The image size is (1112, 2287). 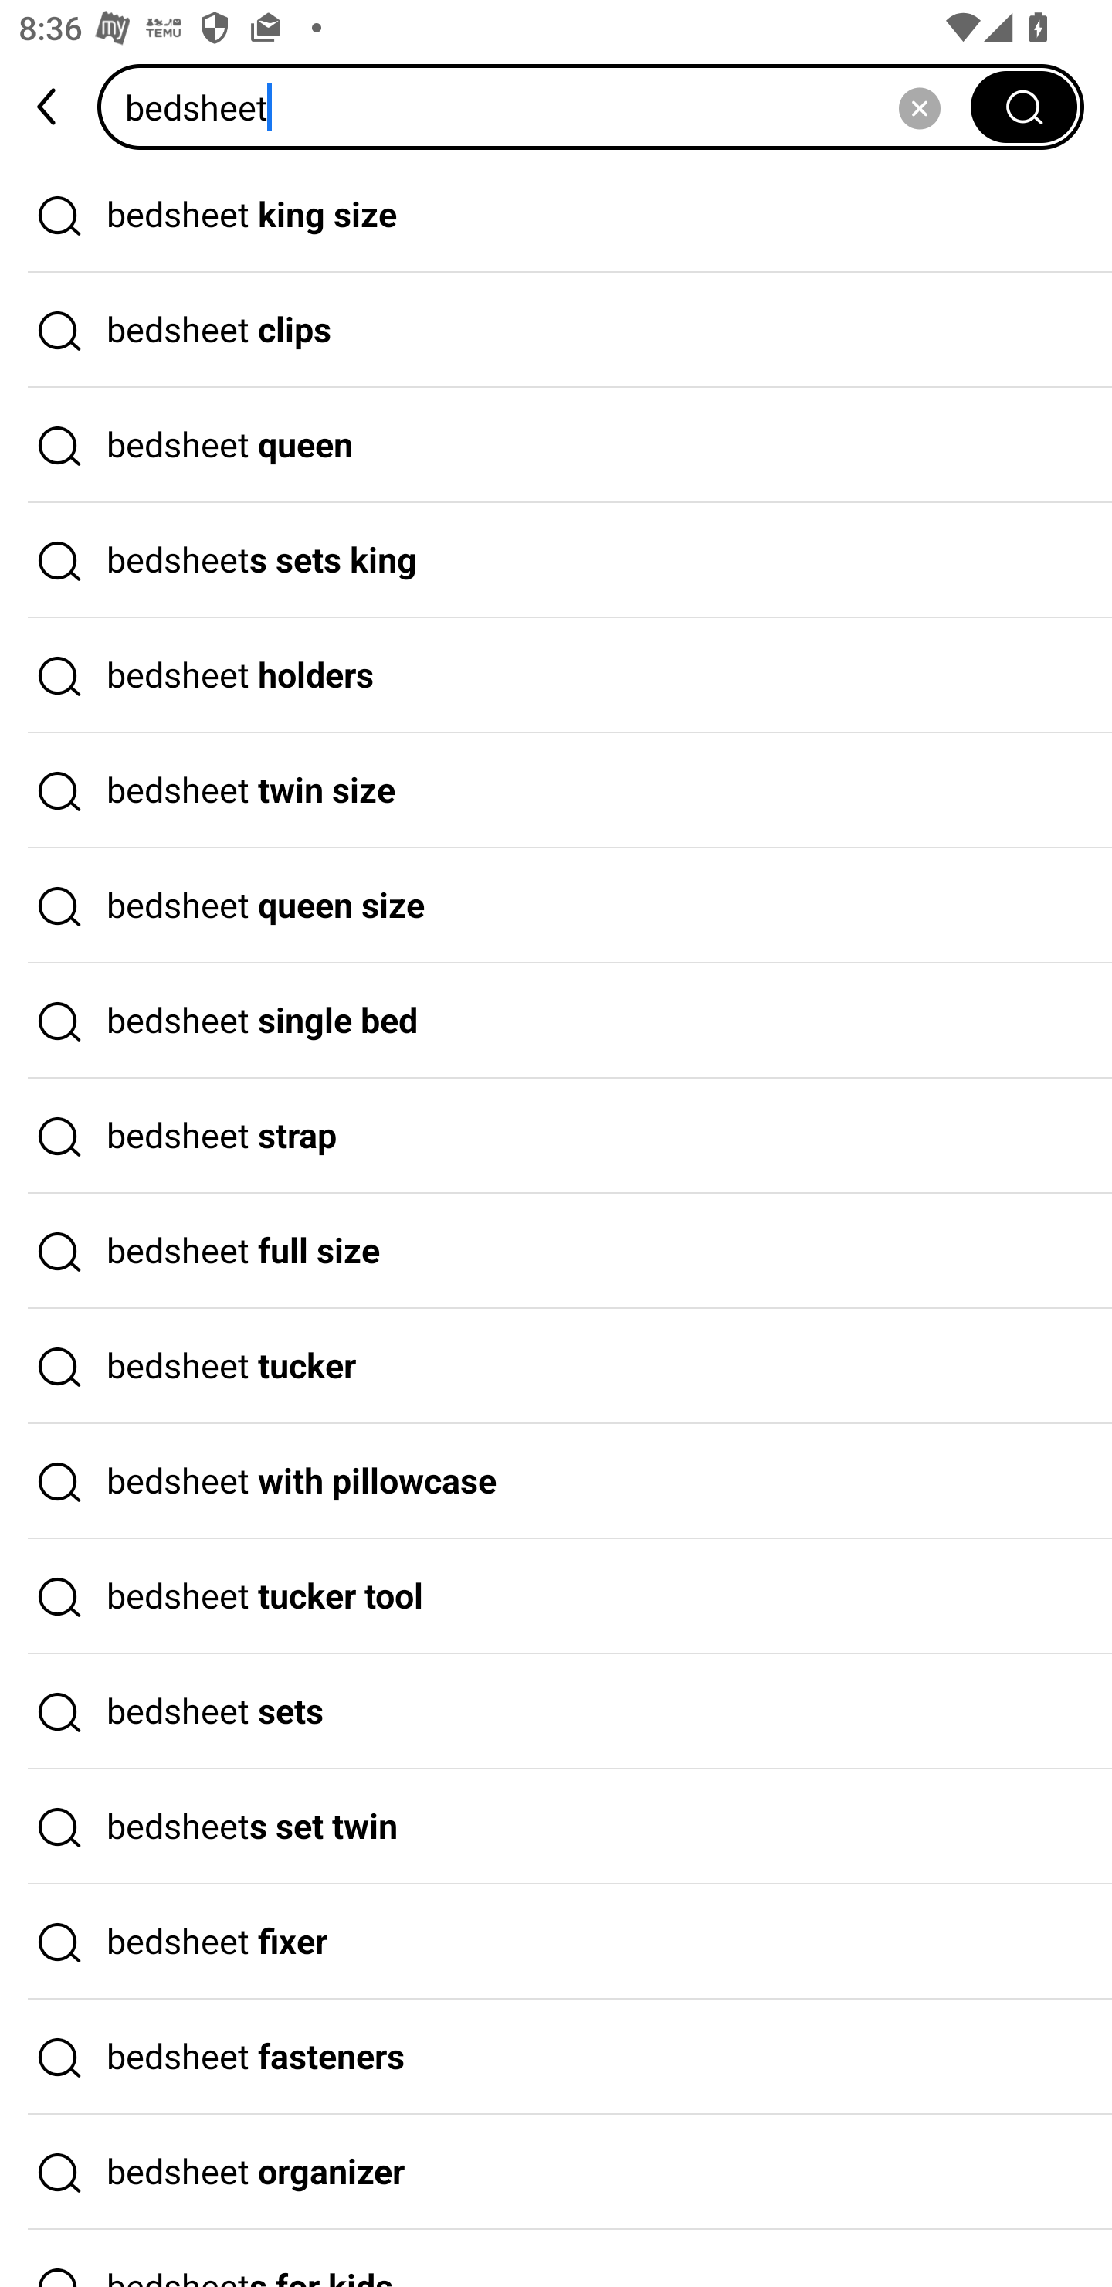 I want to click on bedsheet fixer, so click(x=556, y=1942).